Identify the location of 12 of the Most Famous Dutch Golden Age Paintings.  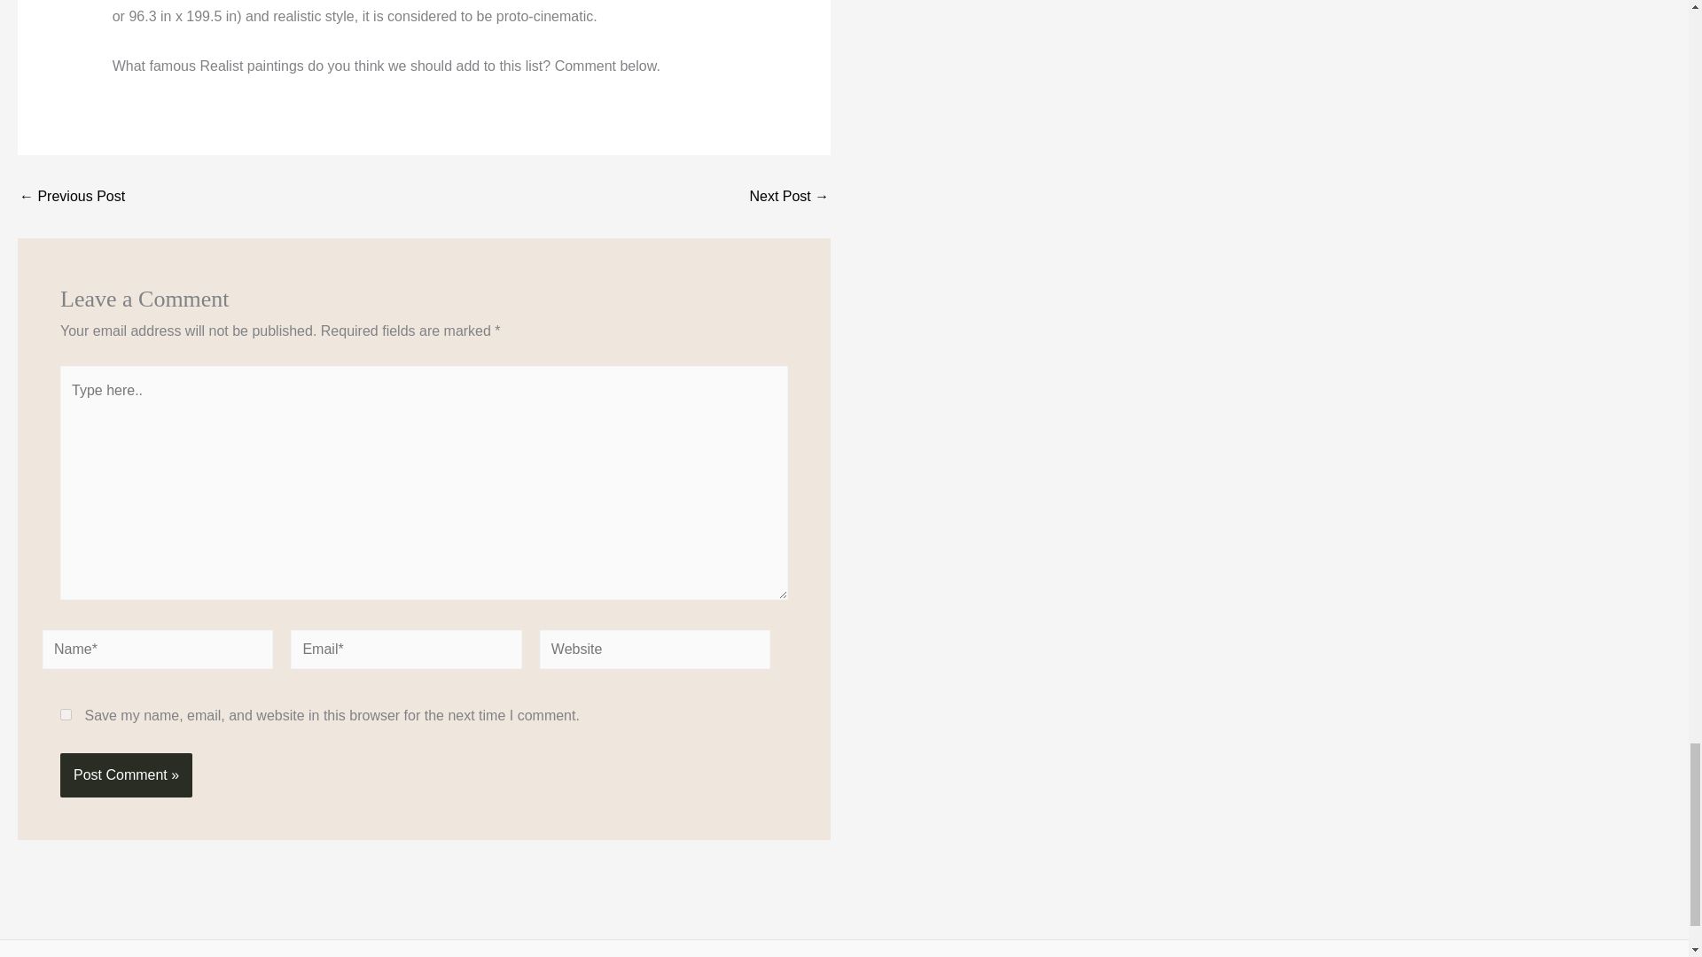
(71, 197).